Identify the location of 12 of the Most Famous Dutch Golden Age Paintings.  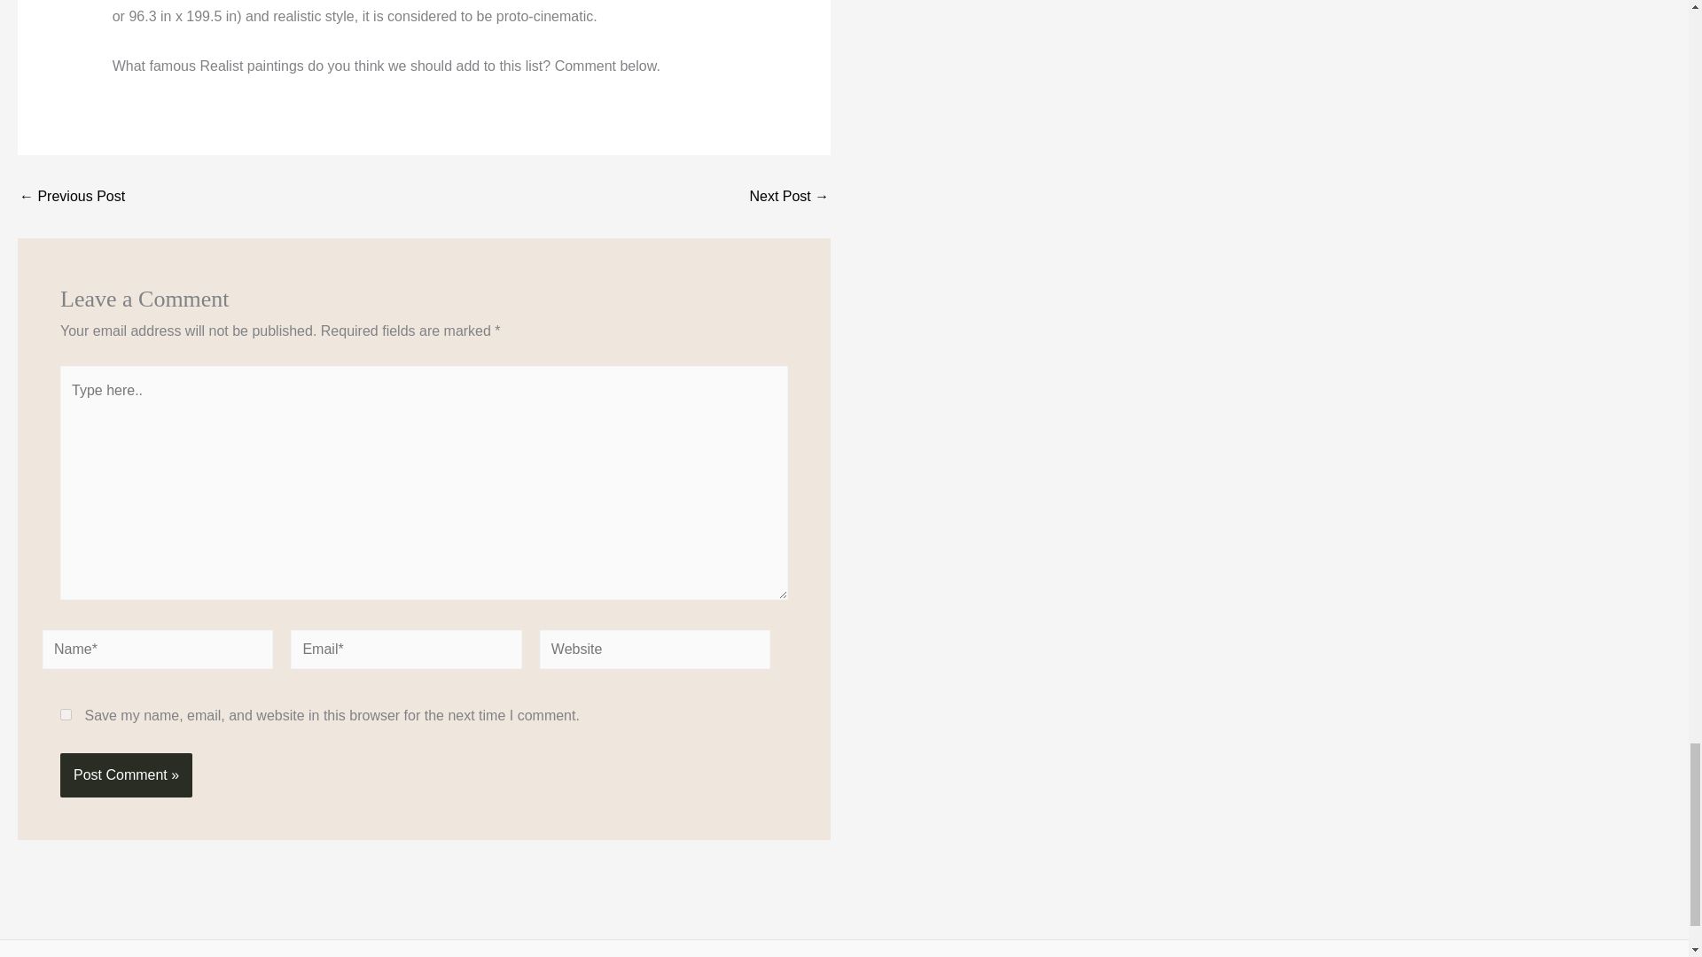
(71, 197).